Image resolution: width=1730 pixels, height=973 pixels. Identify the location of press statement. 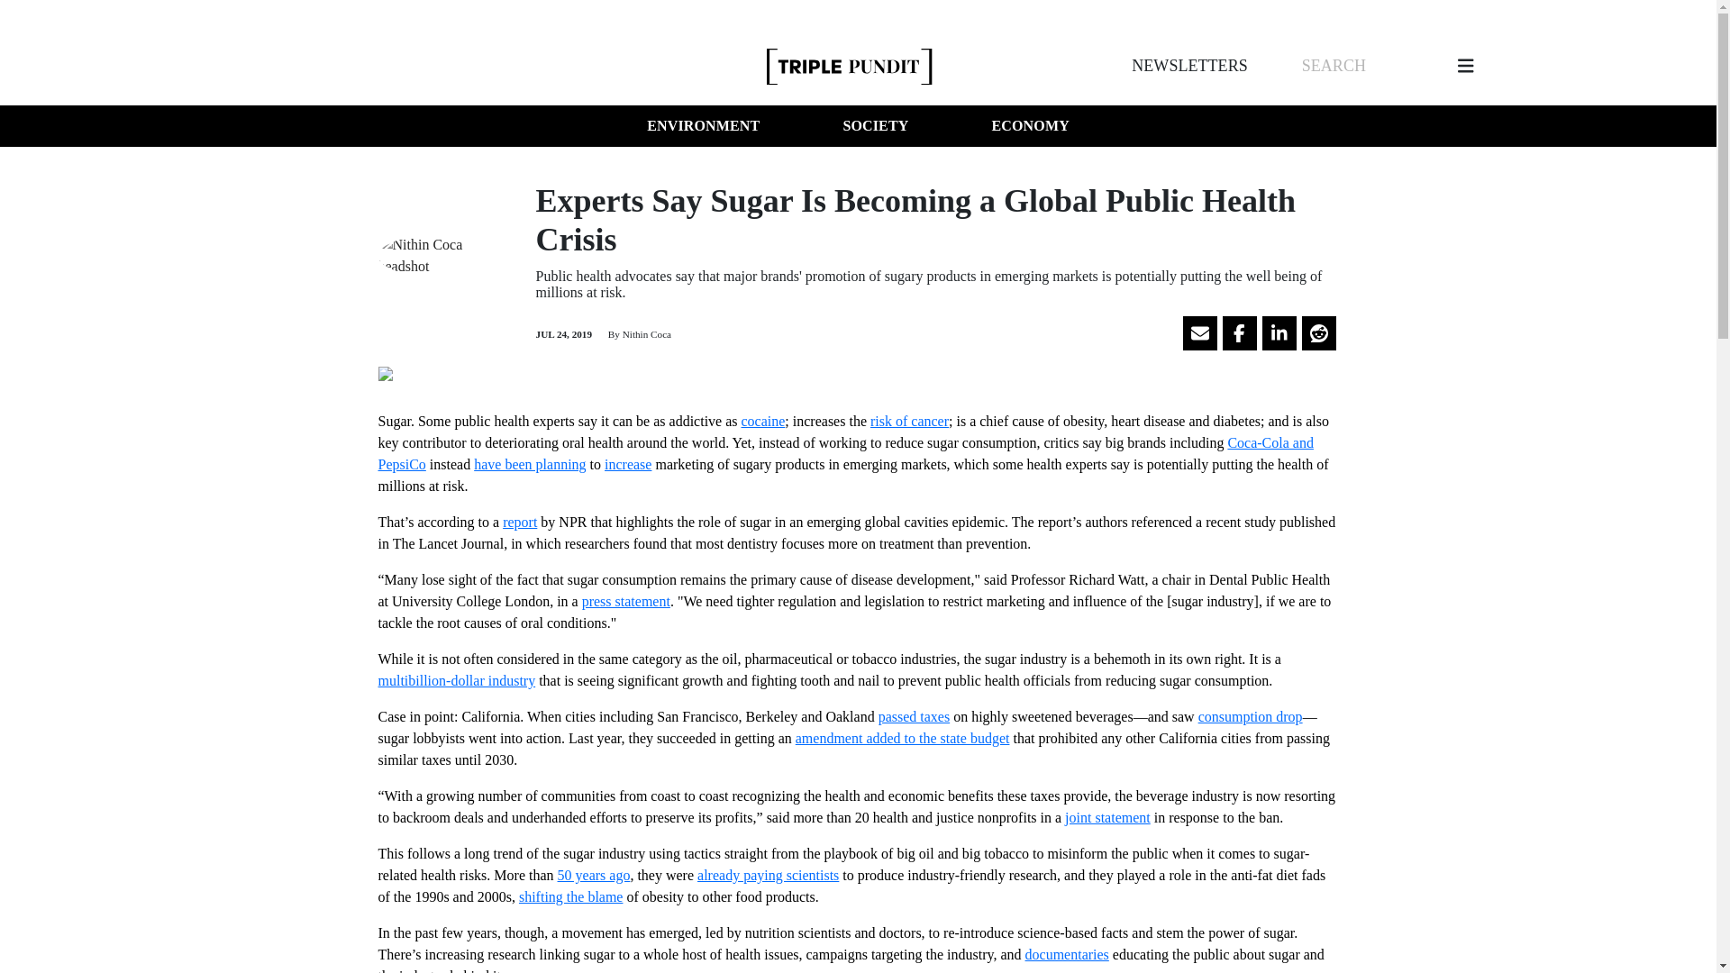
(625, 601).